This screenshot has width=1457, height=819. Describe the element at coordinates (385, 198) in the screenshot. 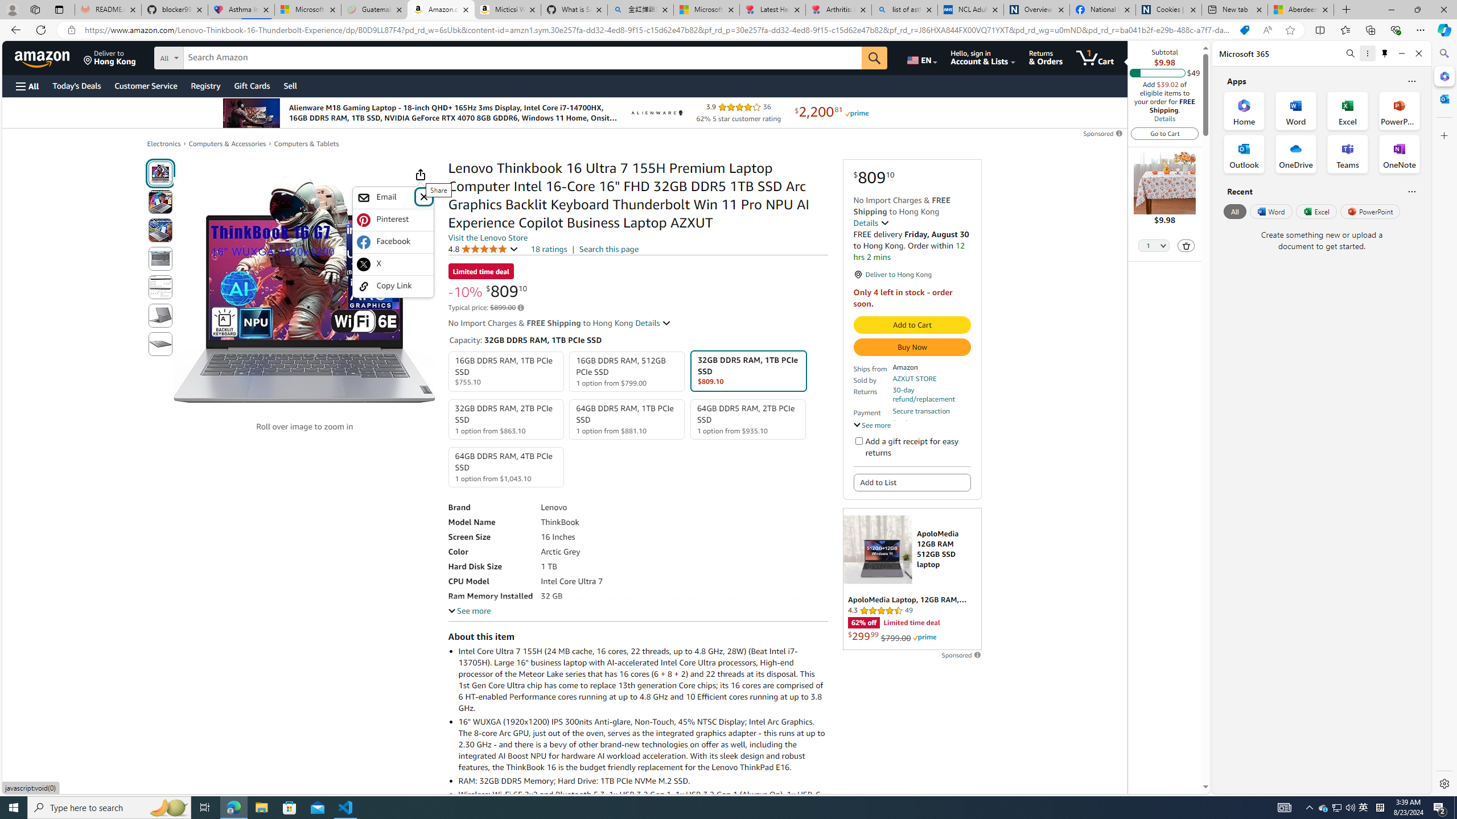

I see `Email` at that location.